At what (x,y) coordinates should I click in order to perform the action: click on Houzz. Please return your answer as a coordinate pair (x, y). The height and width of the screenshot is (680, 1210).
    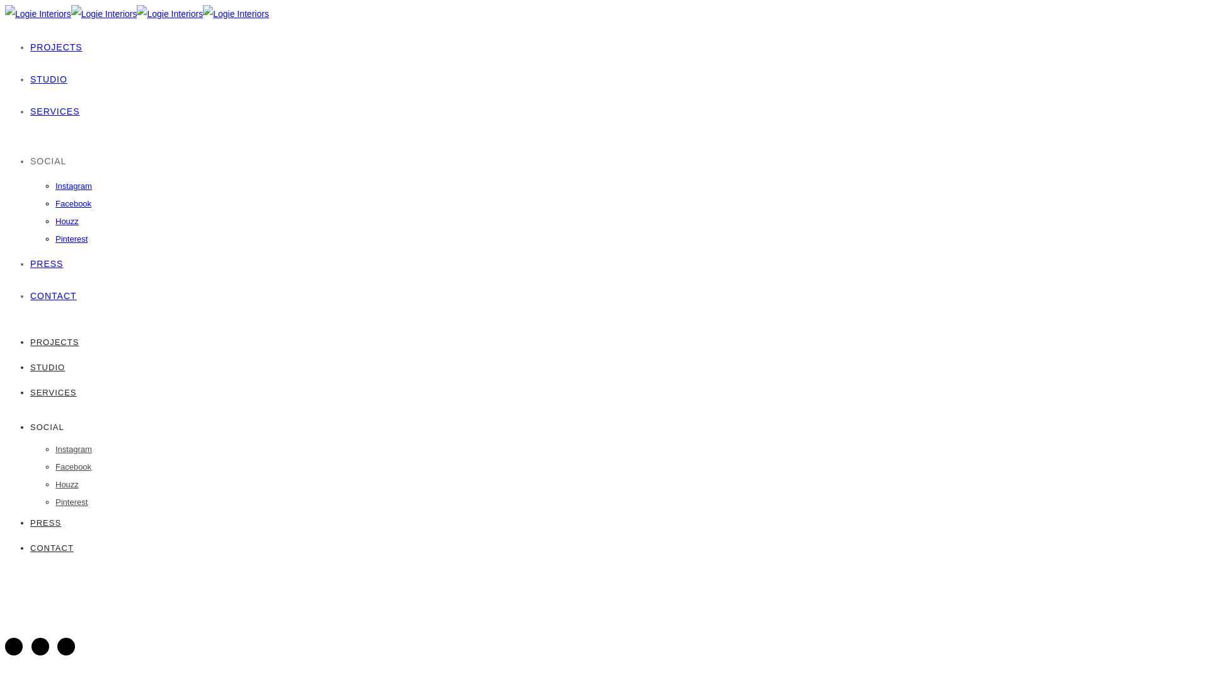
    Looking at the image, I should click on (67, 485).